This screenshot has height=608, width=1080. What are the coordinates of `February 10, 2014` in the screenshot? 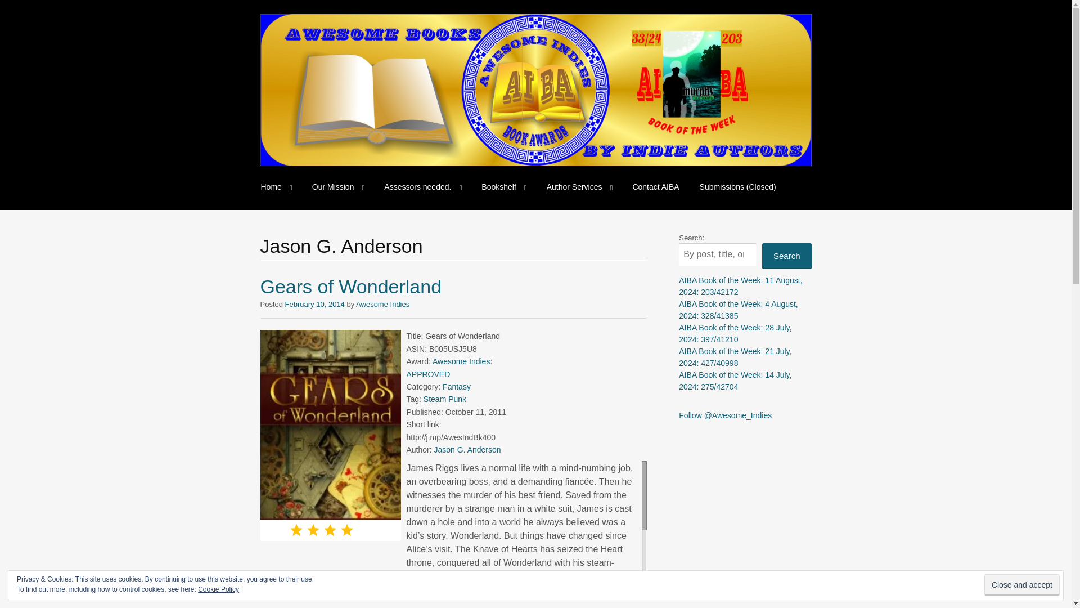 It's located at (314, 304).